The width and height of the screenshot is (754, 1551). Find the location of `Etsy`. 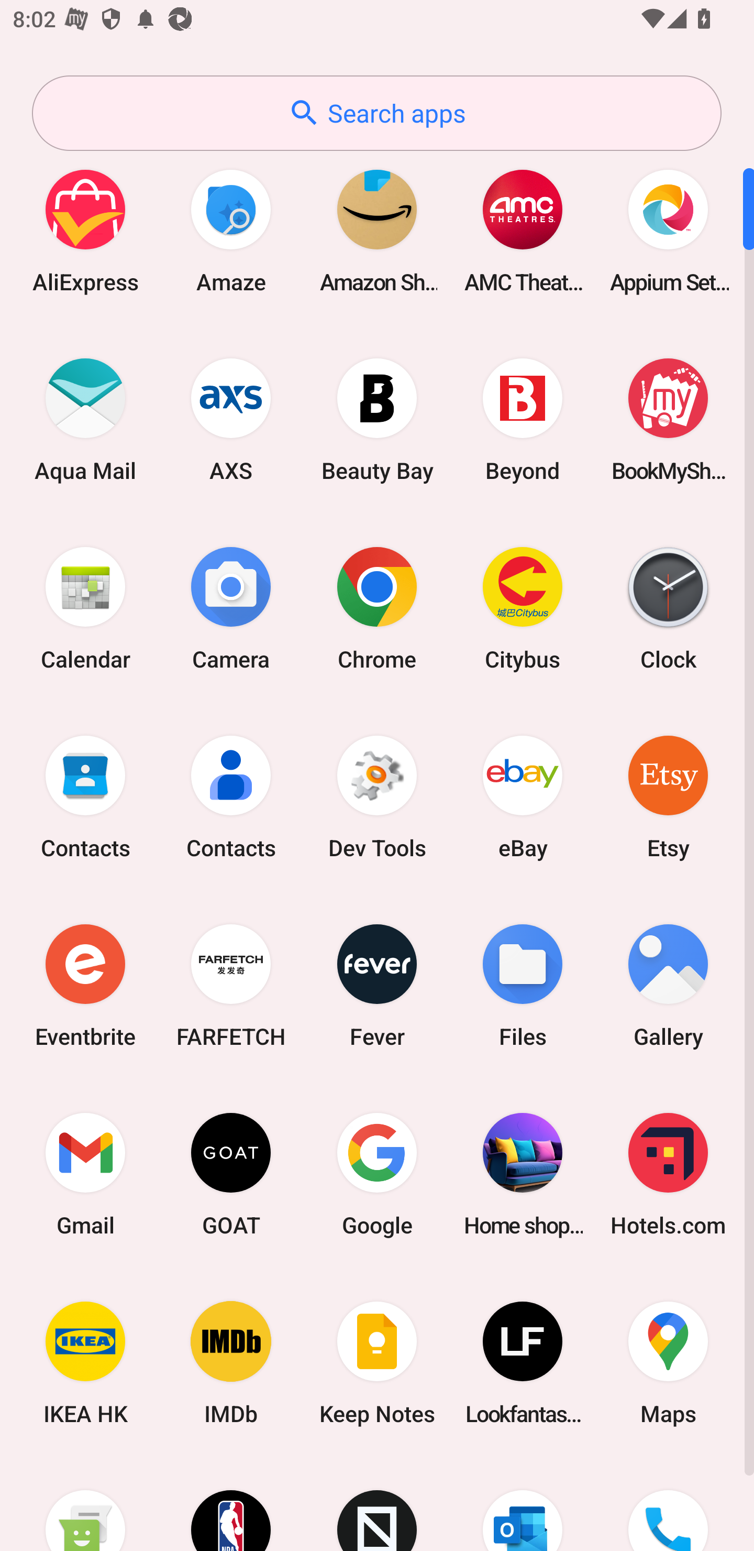

Etsy is located at coordinates (668, 796).